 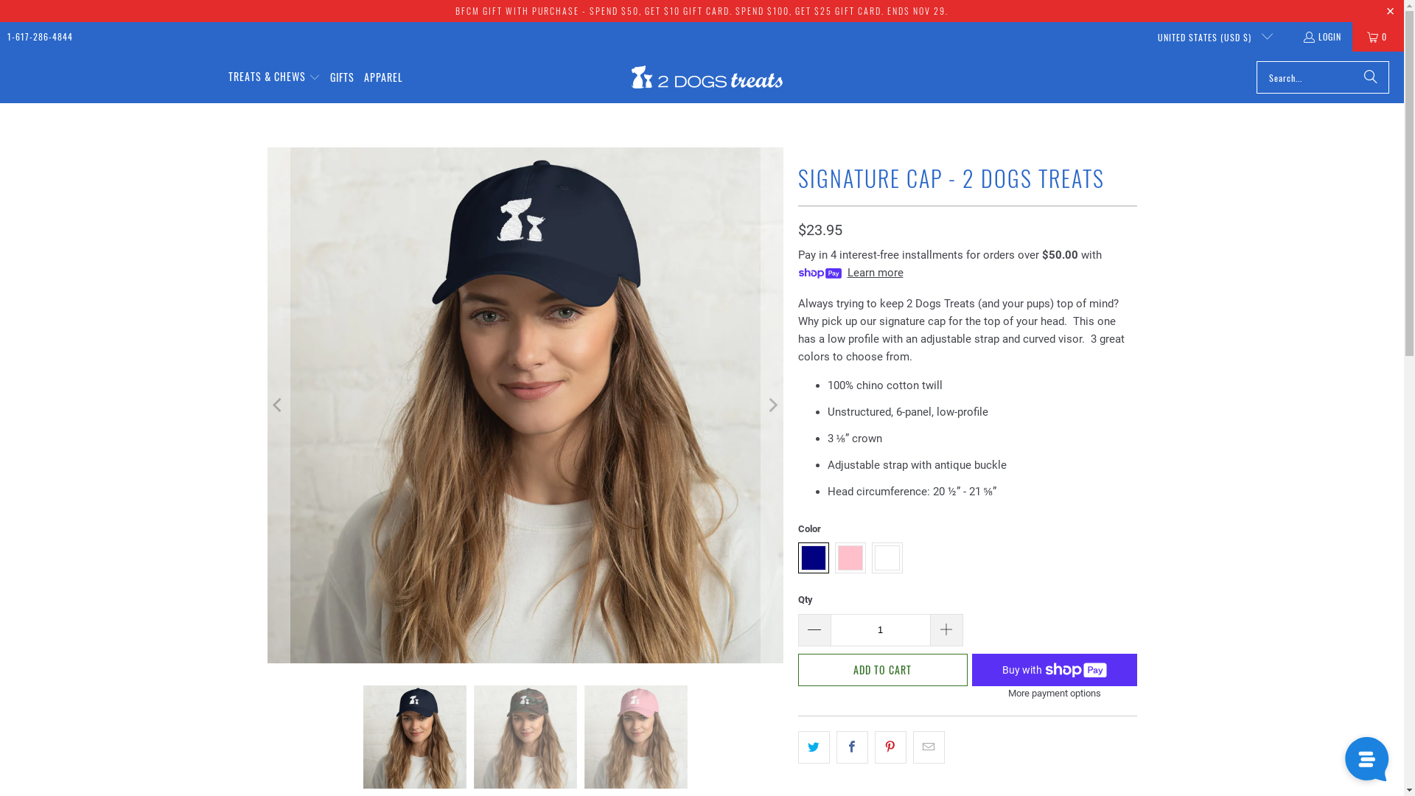 I want to click on 2 Dogs Treats, so click(x=707, y=77).